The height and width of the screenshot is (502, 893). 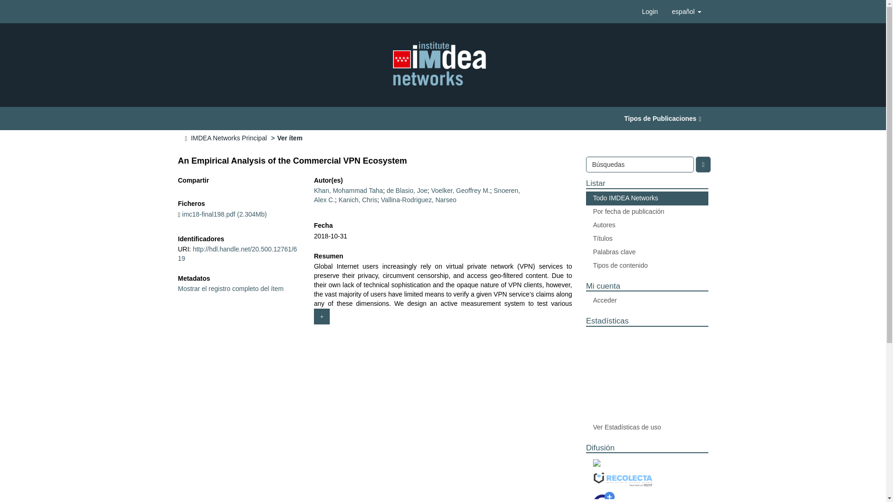 I want to click on de Blasio, Joe, so click(x=407, y=190).